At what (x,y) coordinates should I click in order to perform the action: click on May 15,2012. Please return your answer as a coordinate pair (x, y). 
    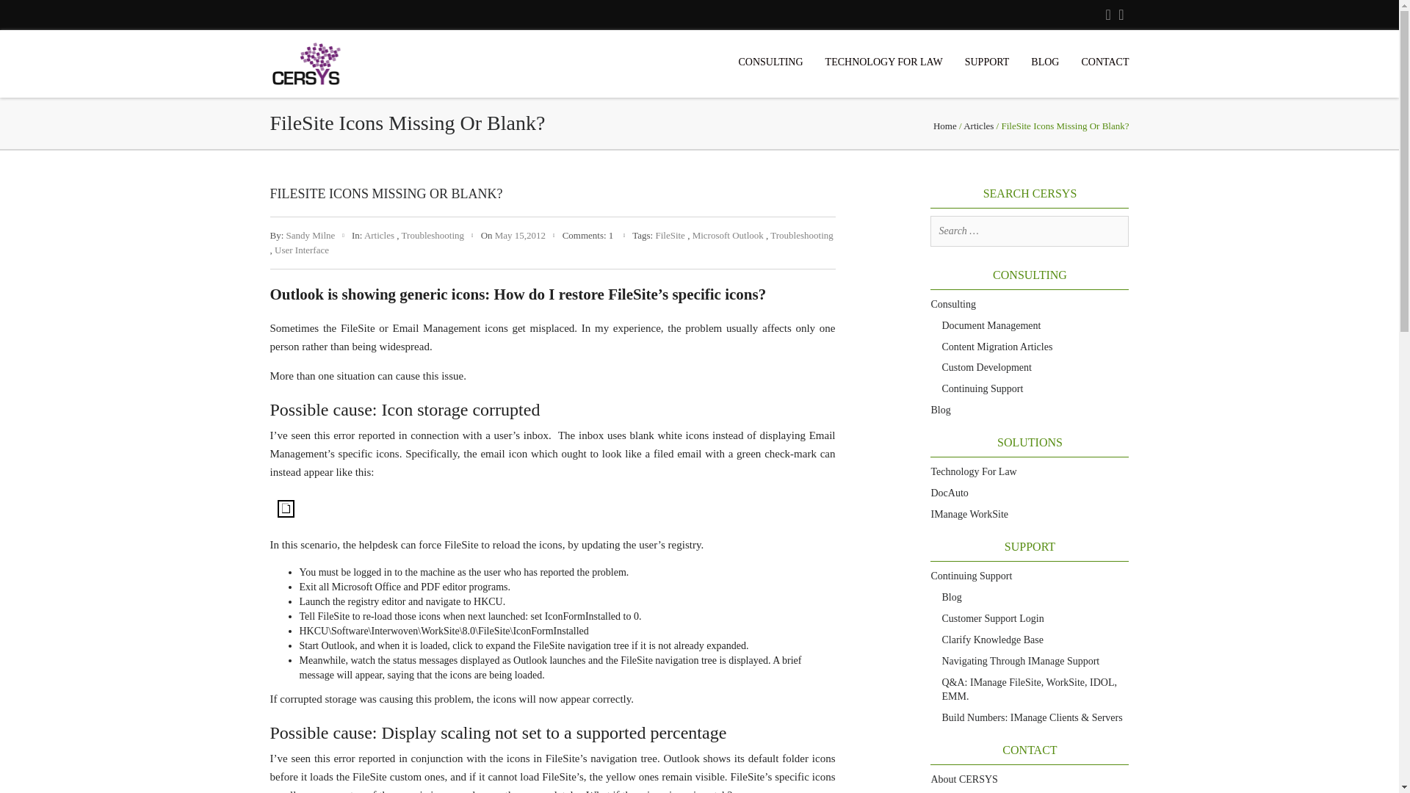
    Looking at the image, I should click on (520, 235).